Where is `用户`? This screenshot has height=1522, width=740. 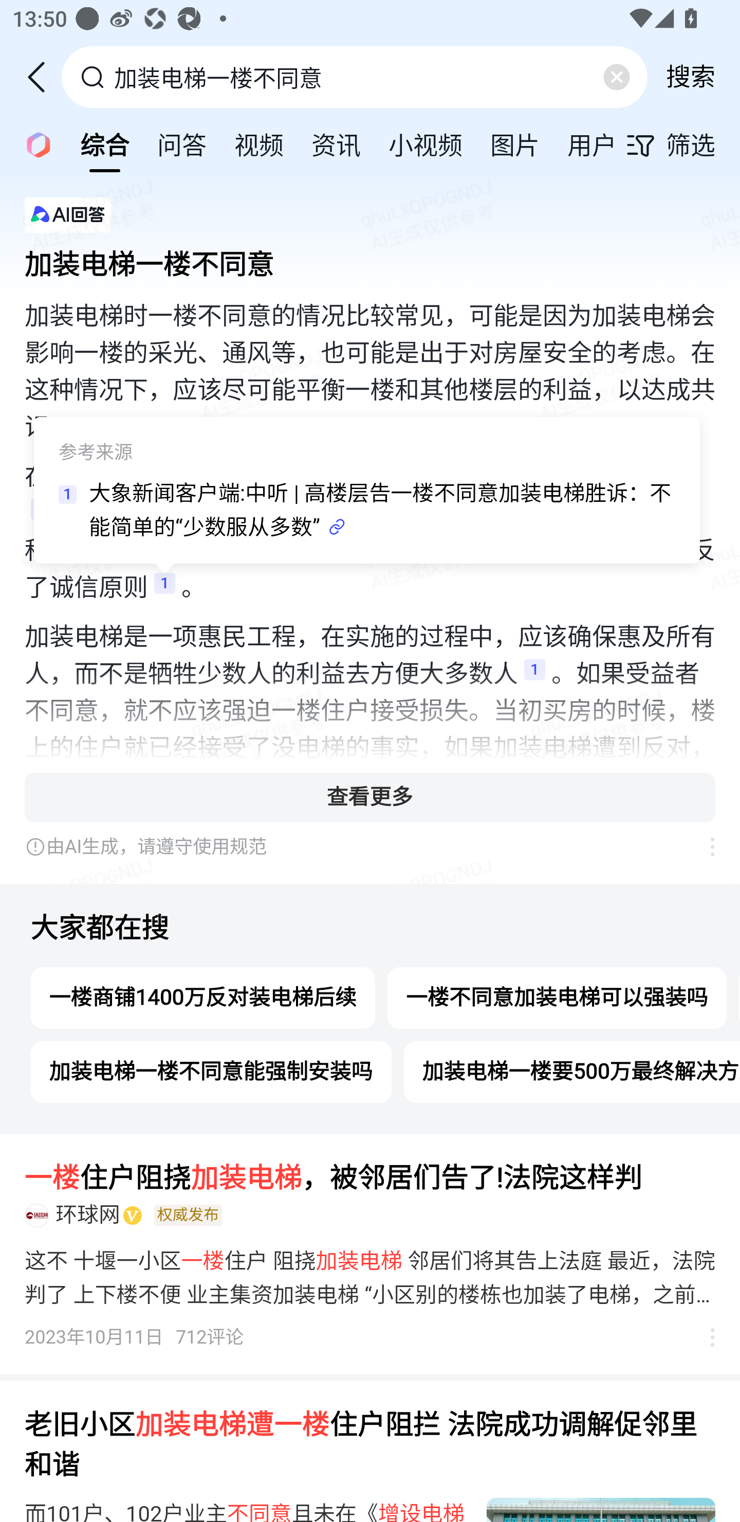 用户 is located at coordinates (592, 144).